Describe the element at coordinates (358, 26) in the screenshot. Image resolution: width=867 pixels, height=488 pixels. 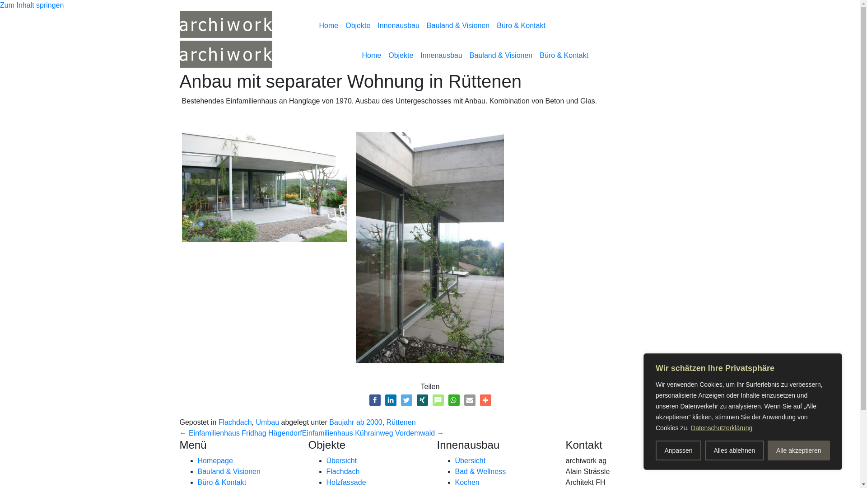
I see `Objekte` at that location.